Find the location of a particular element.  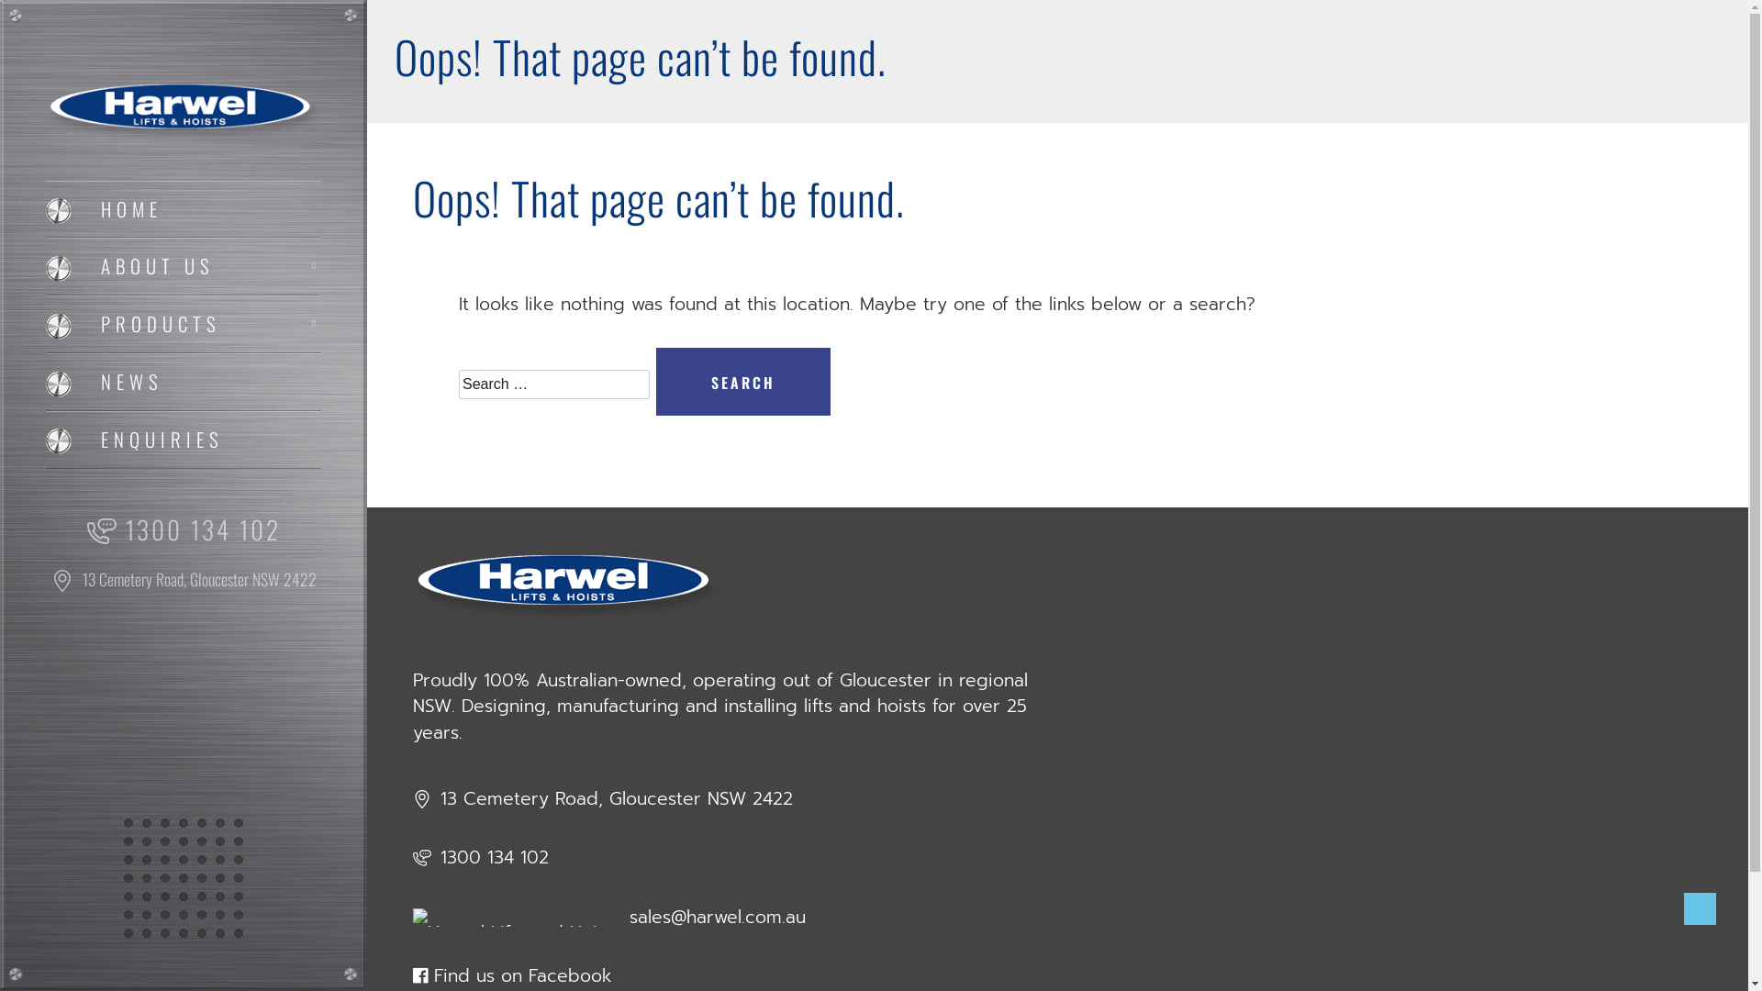

Search is located at coordinates (743, 382).